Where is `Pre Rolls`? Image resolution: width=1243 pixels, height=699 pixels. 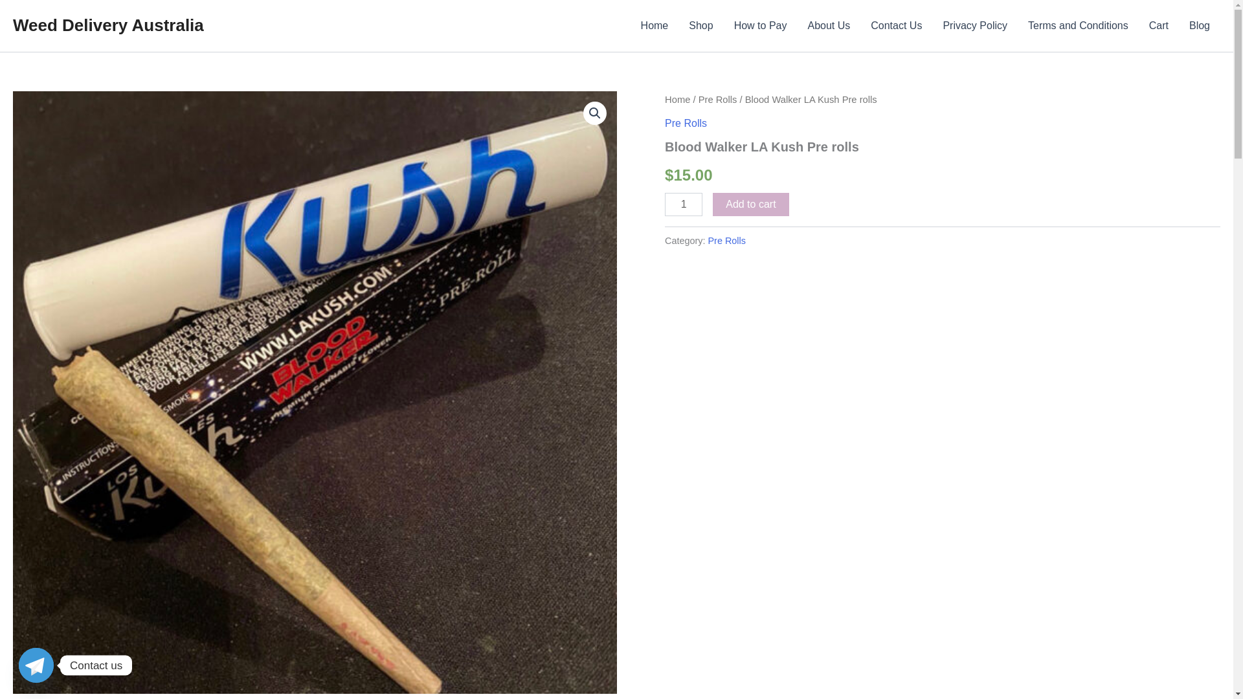
Pre Rolls is located at coordinates (727, 241).